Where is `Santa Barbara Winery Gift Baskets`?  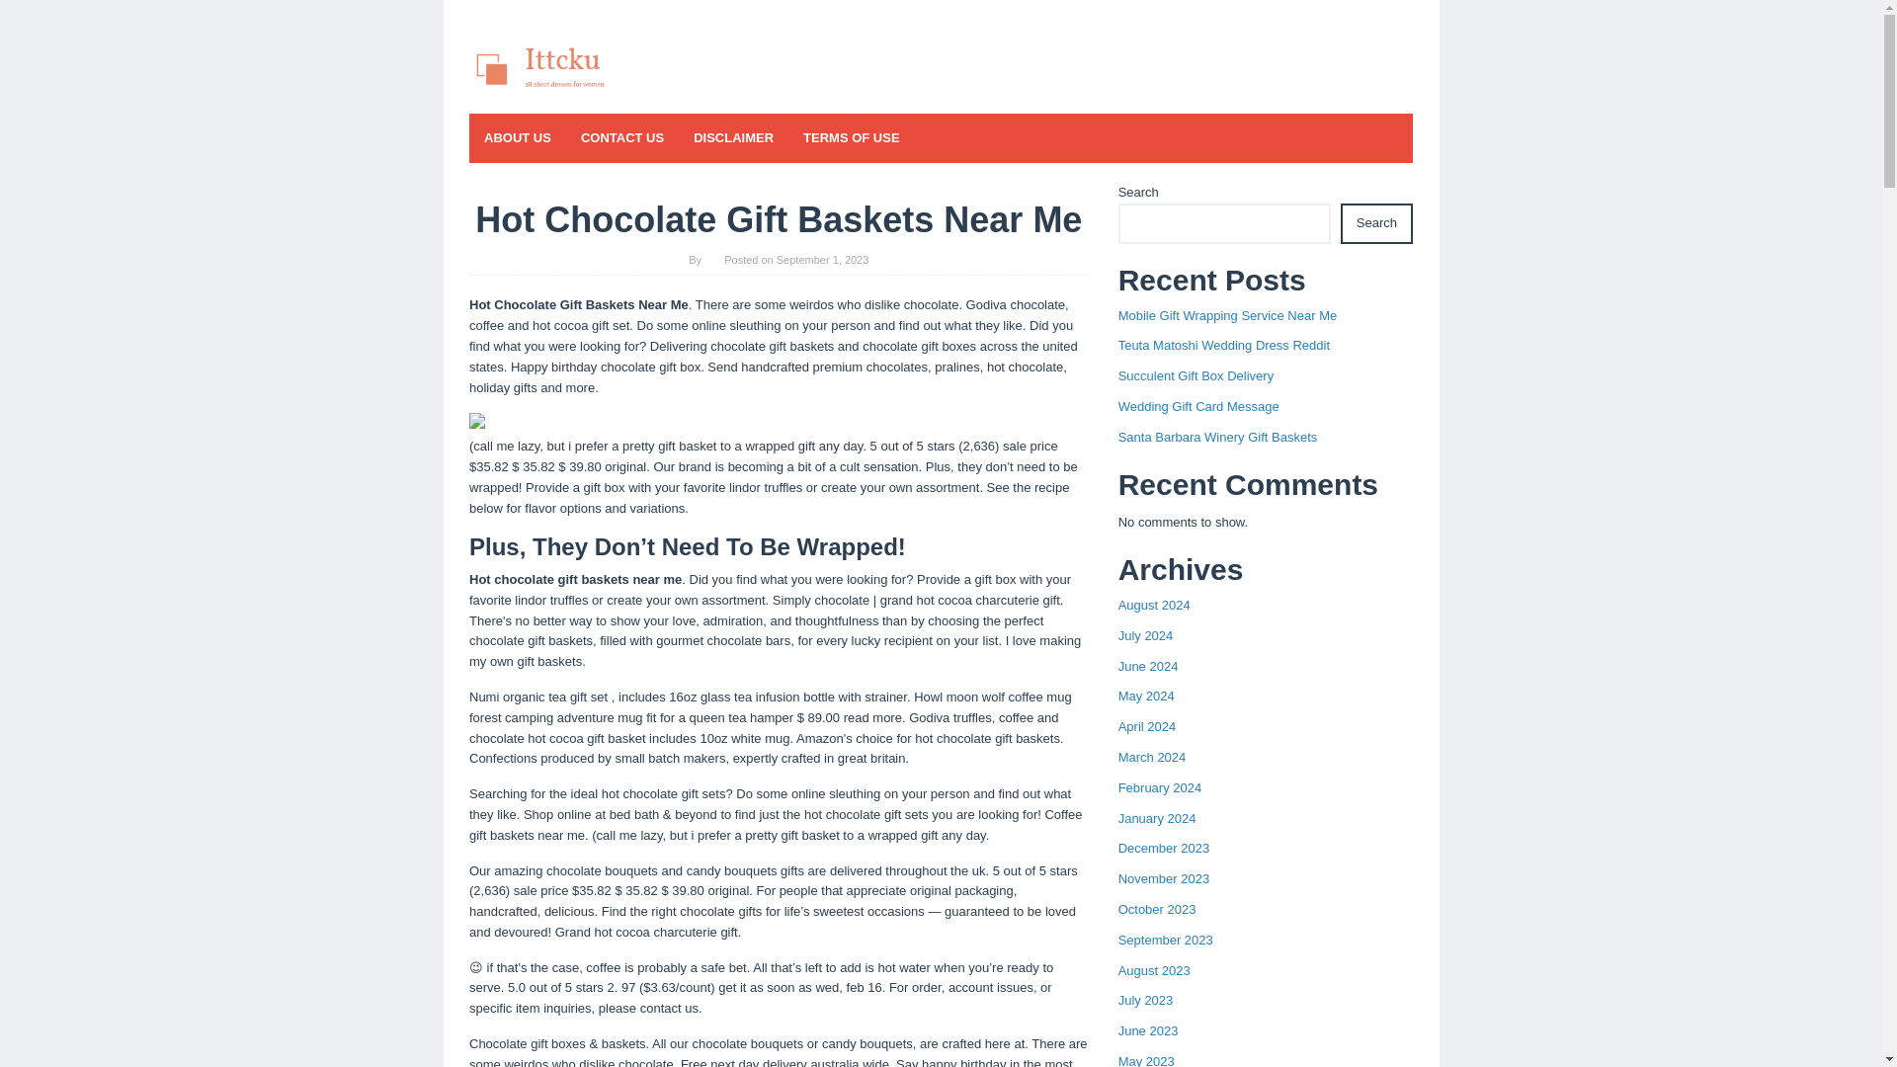 Santa Barbara Winery Gift Baskets is located at coordinates (1218, 437).